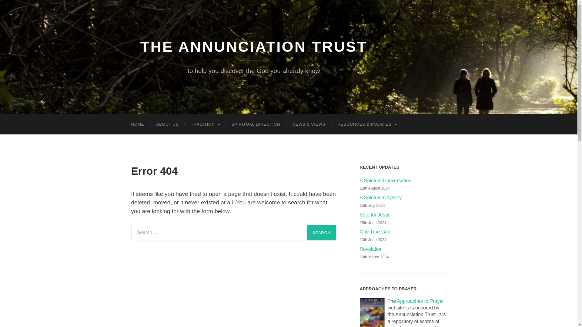  I want to click on THE ANNUNCIATION TRUST, so click(253, 47).